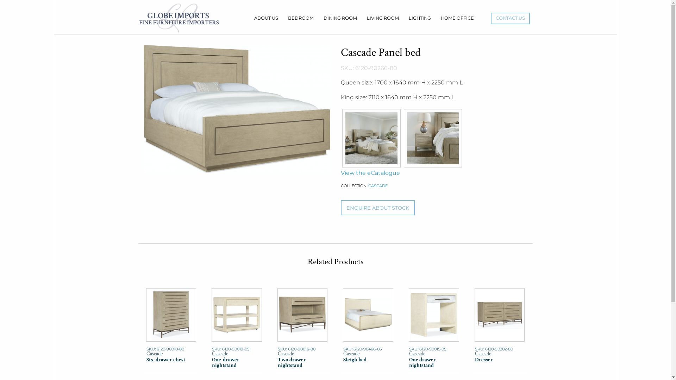 This screenshot has height=380, width=676. Describe the element at coordinates (38, 7) in the screenshot. I see `Search` at that location.